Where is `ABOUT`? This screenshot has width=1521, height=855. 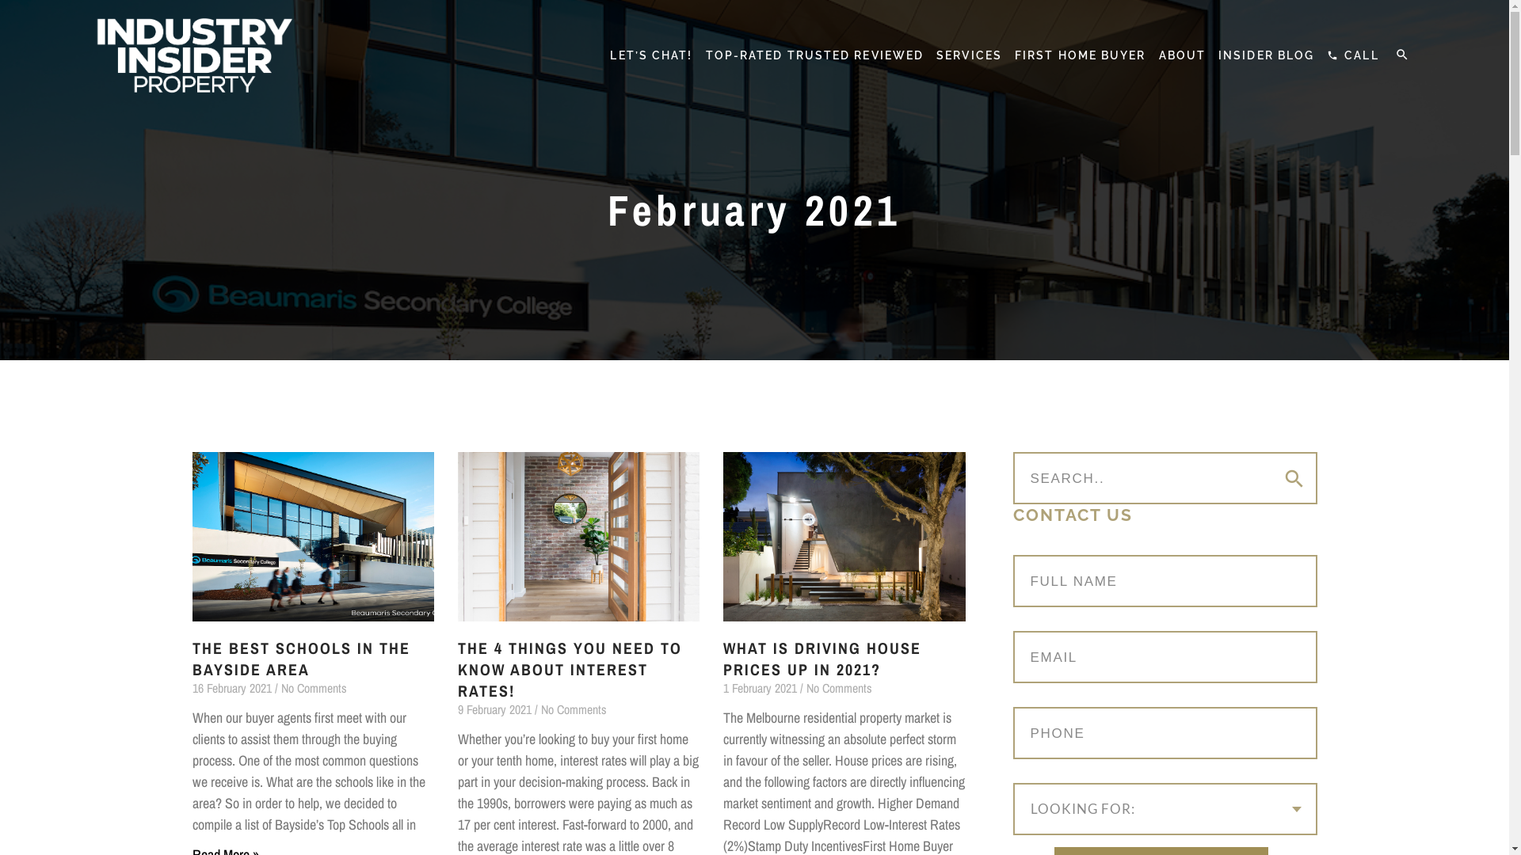 ABOUT is located at coordinates (1183, 55).